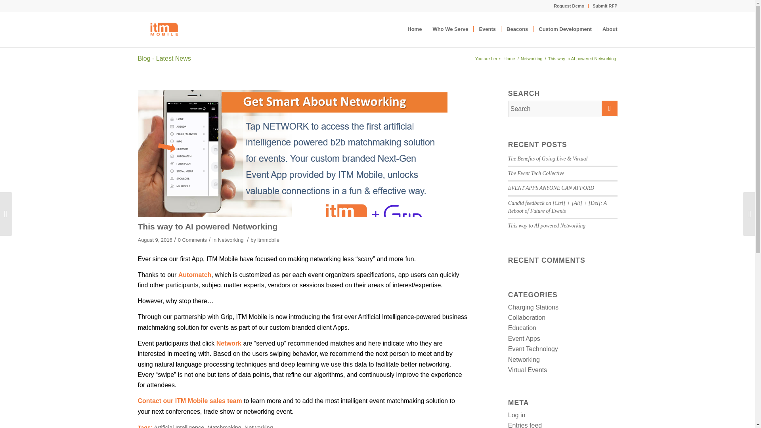 The image size is (761, 428). Describe the element at coordinates (208, 227) in the screenshot. I see `Permanent Link: This way to AI powered Networking` at that location.